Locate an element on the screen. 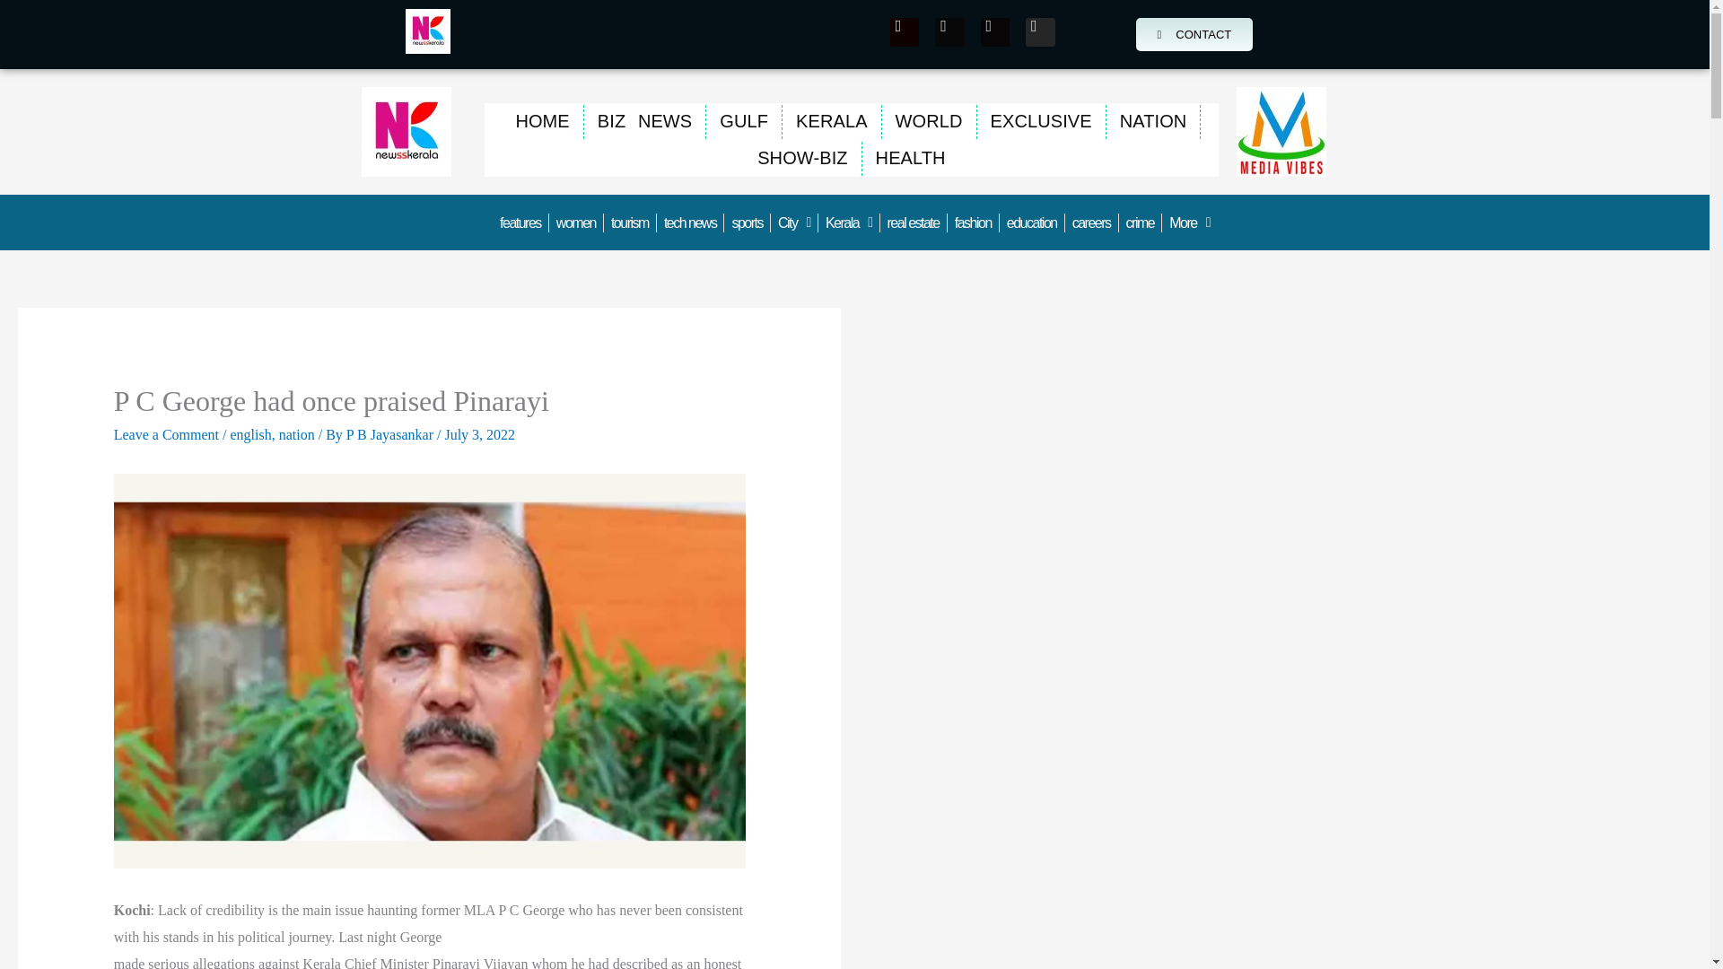 Image resolution: width=1723 pixels, height=969 pixels. WhatsApp Image 2023-02-26 at 9.49.20 AM is located at coordinates (1281, 131).